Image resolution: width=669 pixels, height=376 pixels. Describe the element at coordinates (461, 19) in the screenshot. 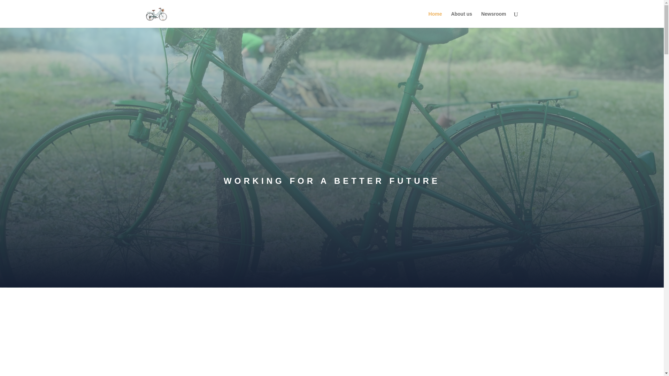

I see `About us` at that location.